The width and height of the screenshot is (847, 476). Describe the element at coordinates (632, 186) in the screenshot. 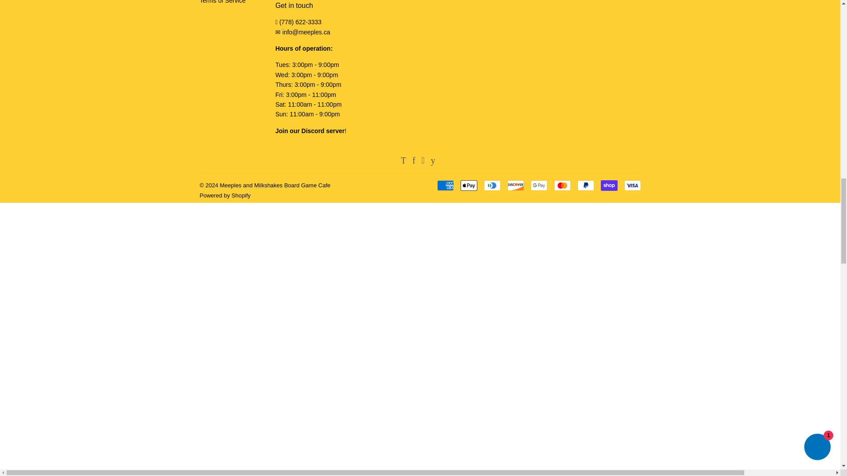

I see `Visa` at that location.